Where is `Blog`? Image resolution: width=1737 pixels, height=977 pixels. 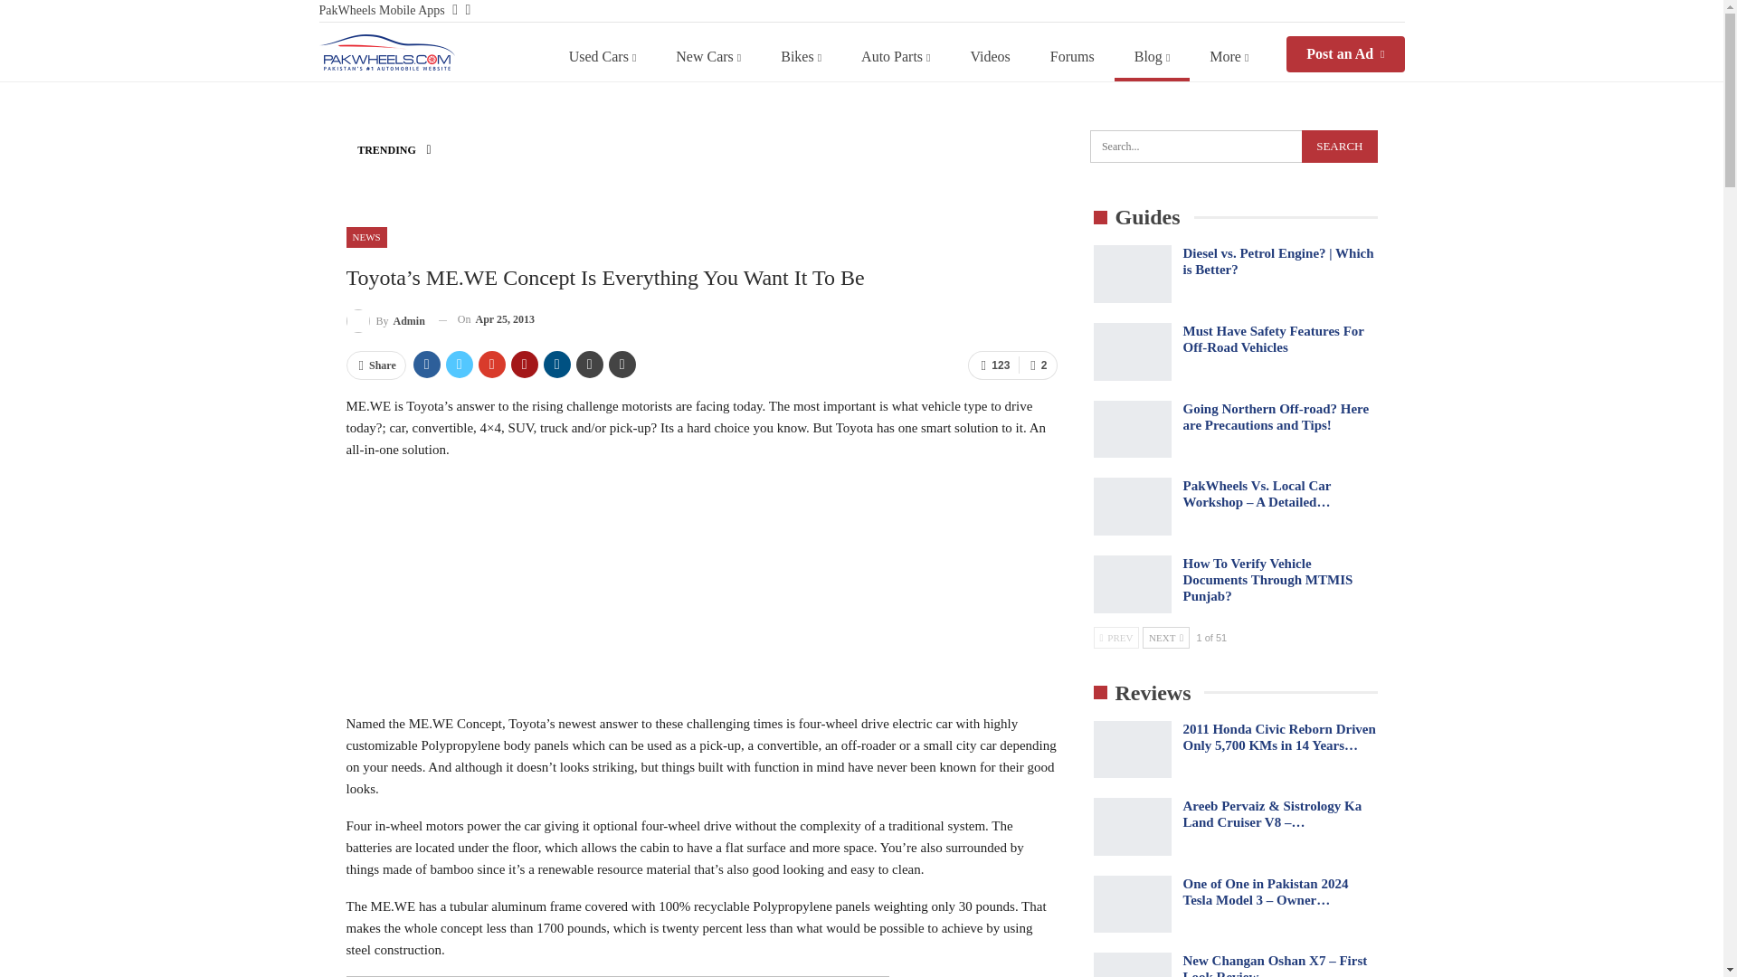 Blog is located at coordinates (1153, 56).